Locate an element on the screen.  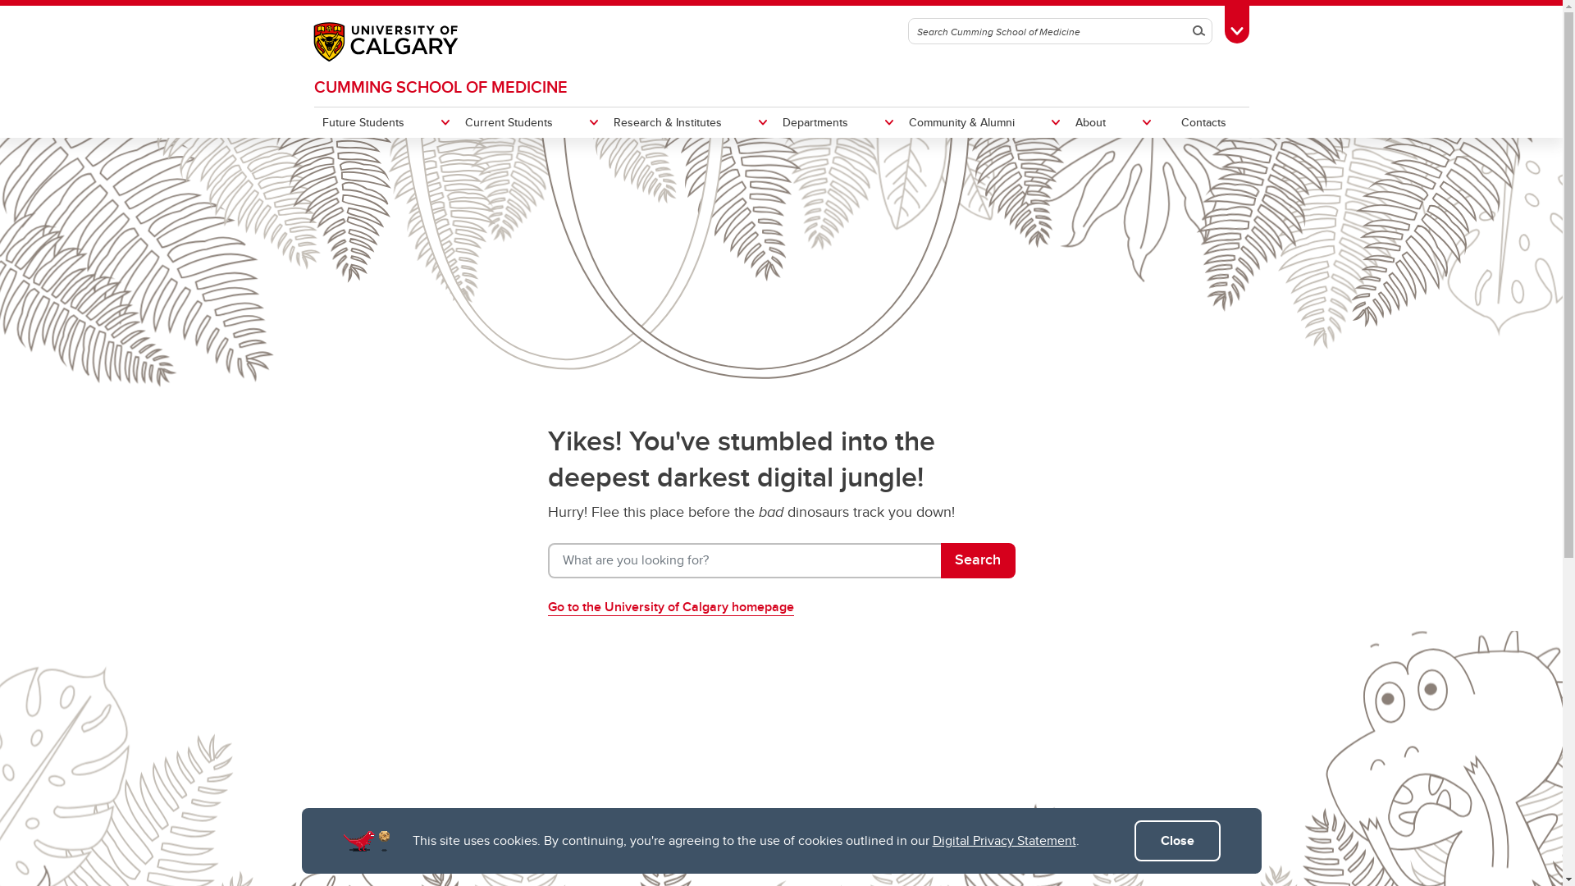
Current Students is located at coordinates (530, 122).